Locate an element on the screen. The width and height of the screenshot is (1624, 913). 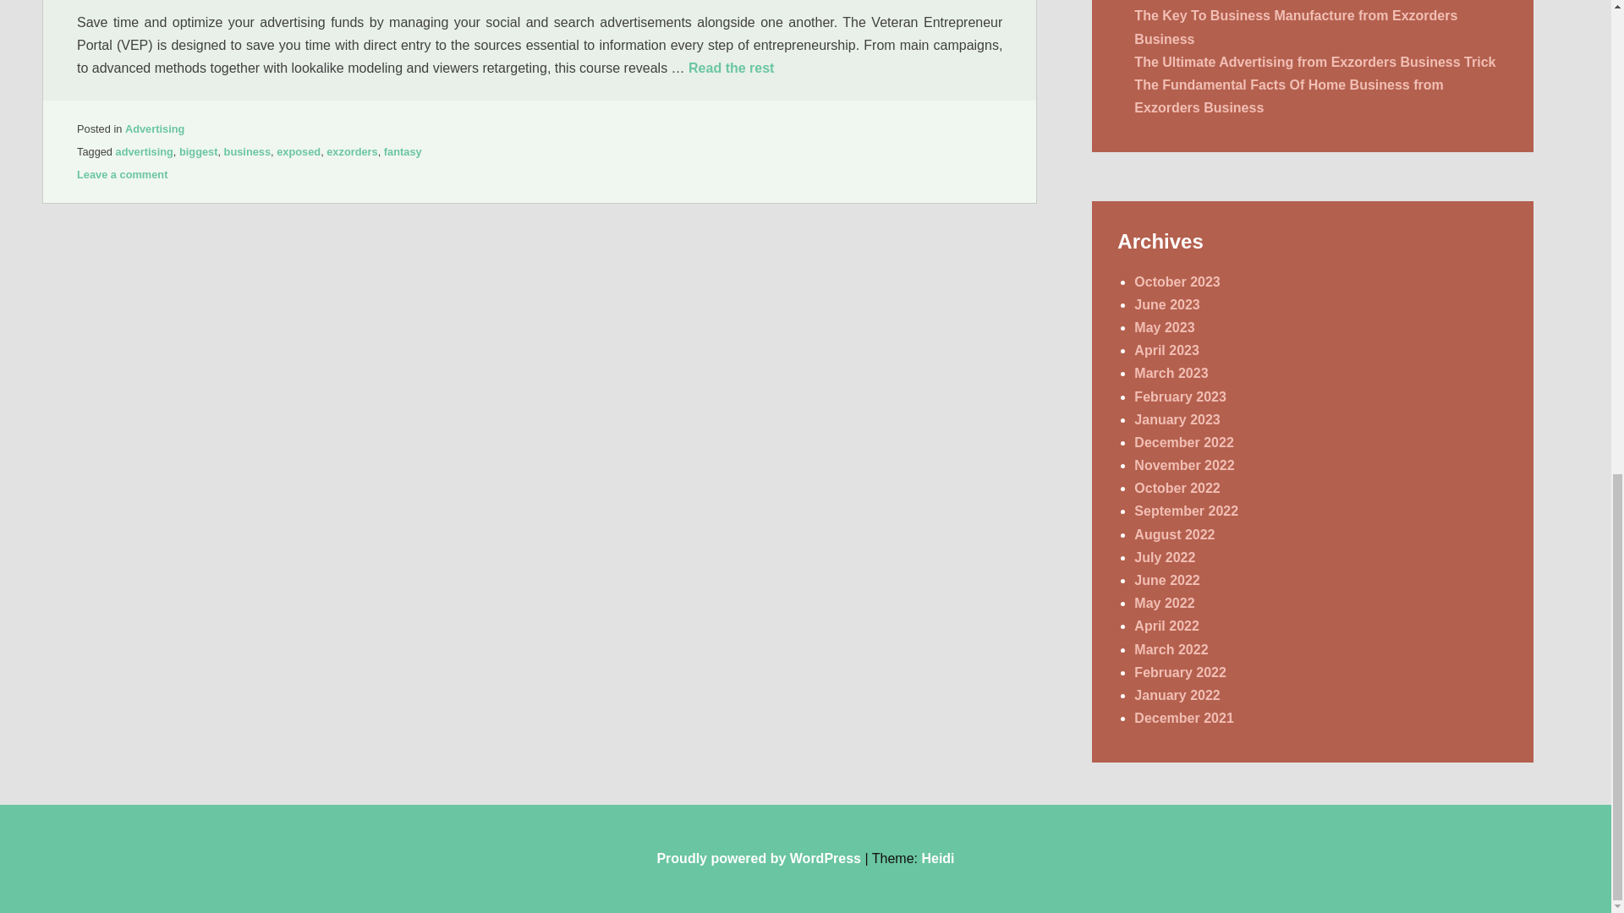
June 2023 is located at coordinates (1166, 304).